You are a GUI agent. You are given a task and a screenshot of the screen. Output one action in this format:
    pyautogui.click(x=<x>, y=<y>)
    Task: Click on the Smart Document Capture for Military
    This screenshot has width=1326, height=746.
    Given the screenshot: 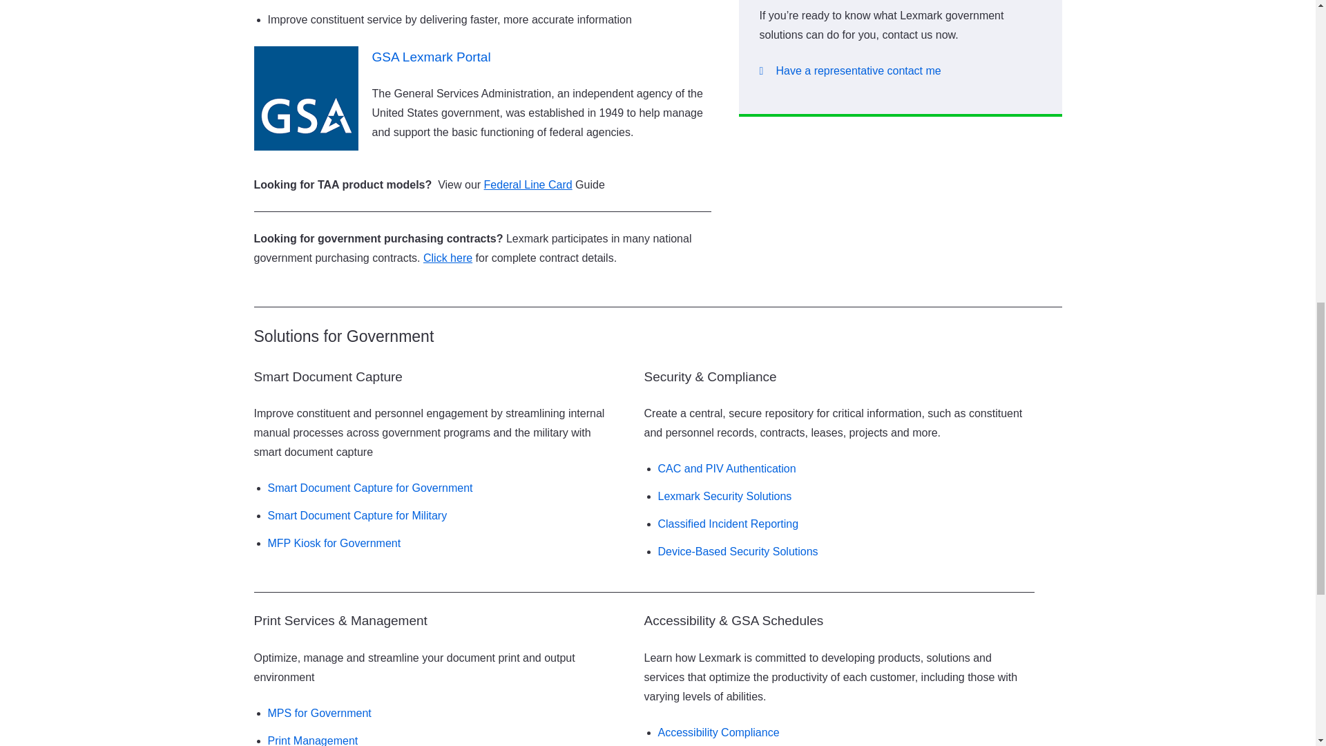 What is the action you would take?
    pyautogui.click(x=358, y=515)
    